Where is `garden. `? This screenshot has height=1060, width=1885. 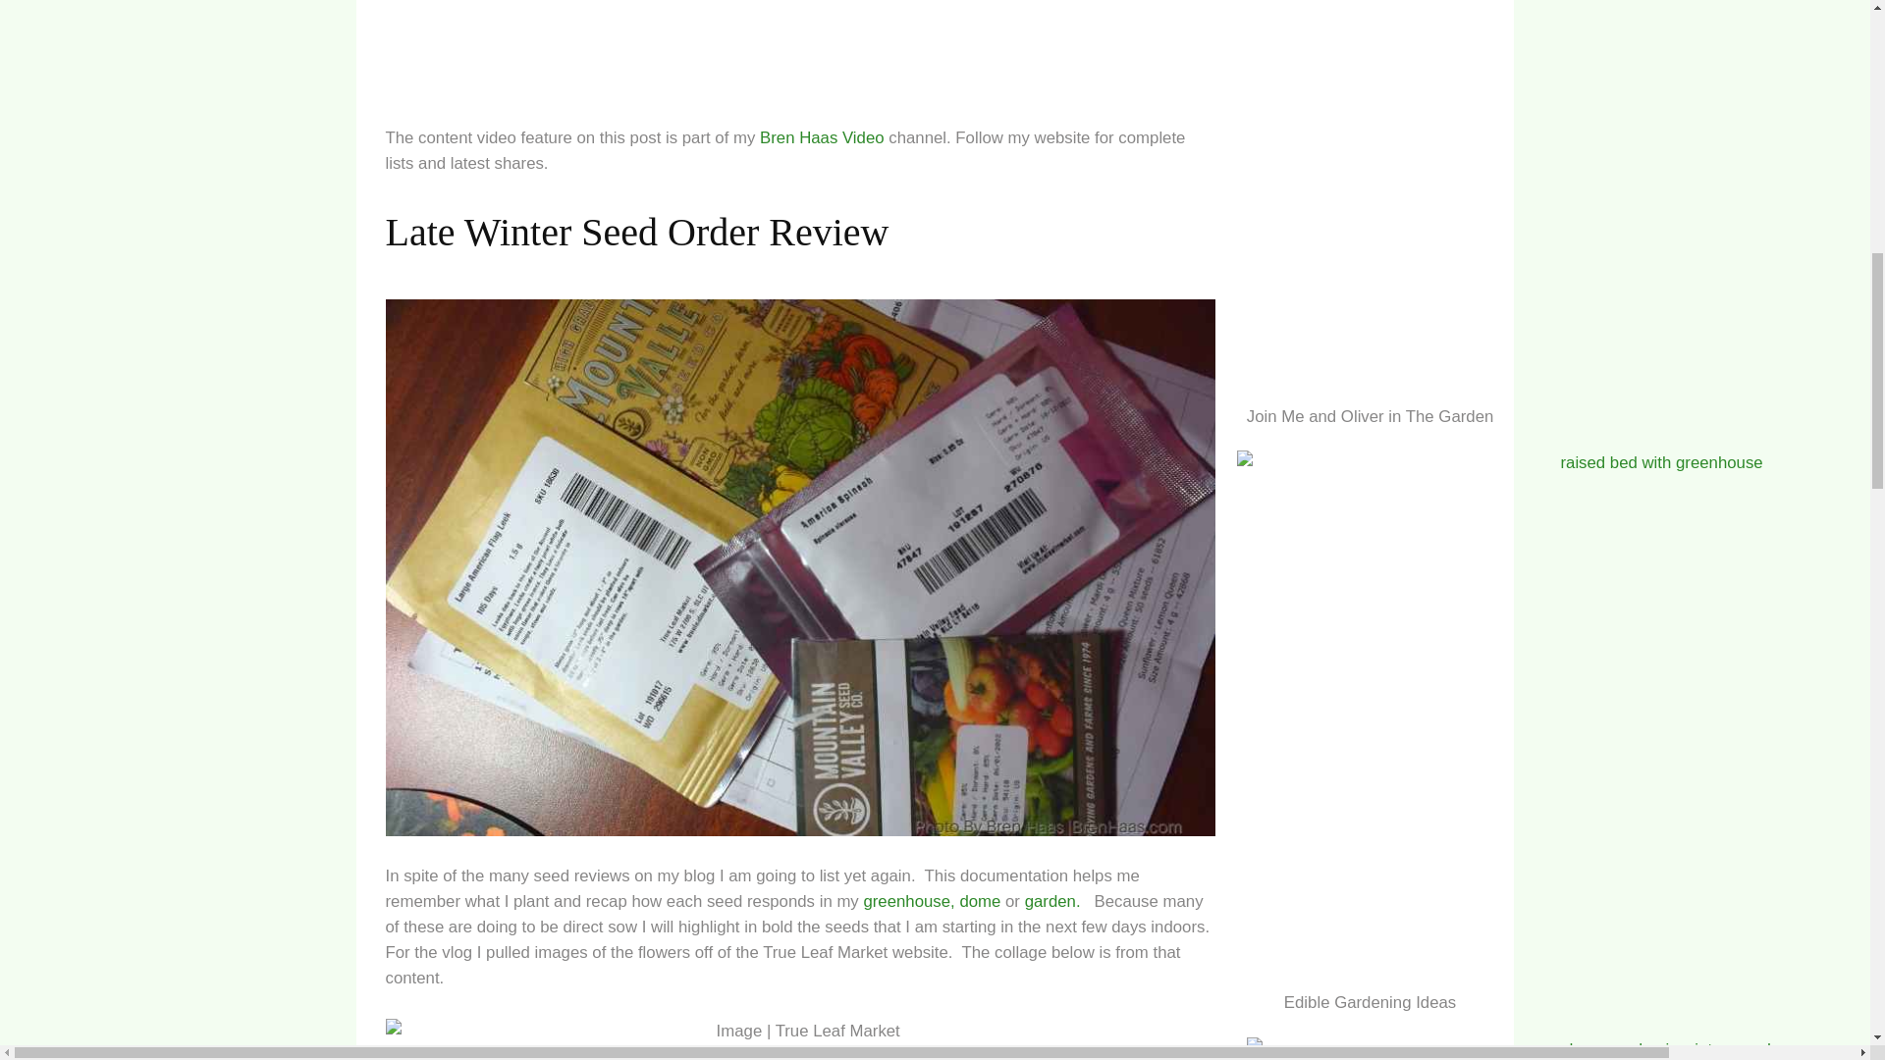 garden.  is located at coordinates (1054, 901).